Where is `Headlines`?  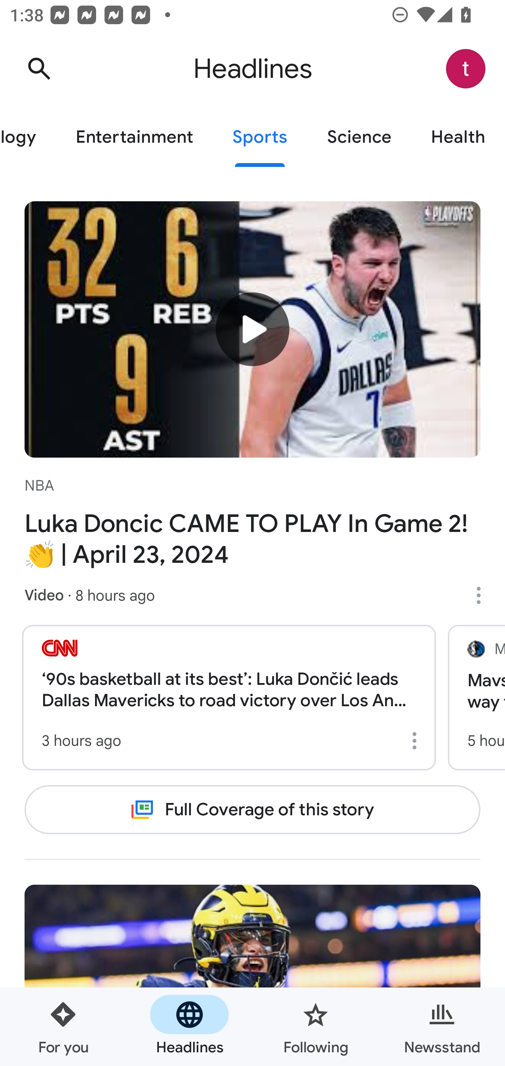
Headlines is located at coordinates (189, 1027).